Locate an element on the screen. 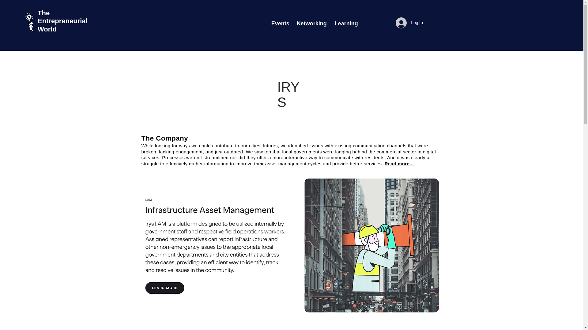 This screenshot has width=588, height=330. Learning is located at coordinates (345, 23).